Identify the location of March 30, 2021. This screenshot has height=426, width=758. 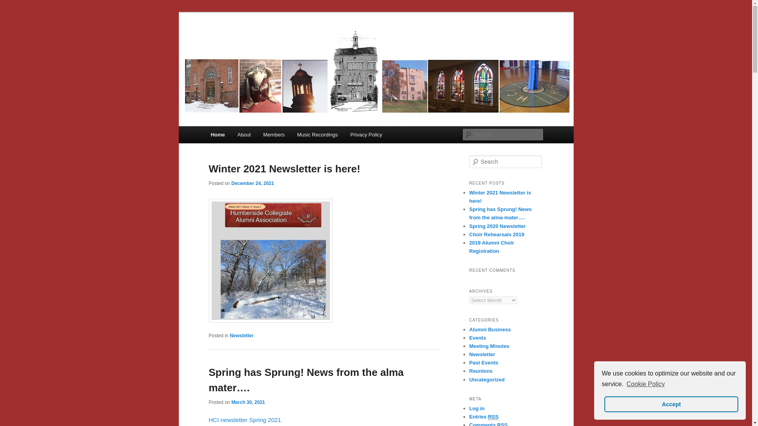
(248, 402).